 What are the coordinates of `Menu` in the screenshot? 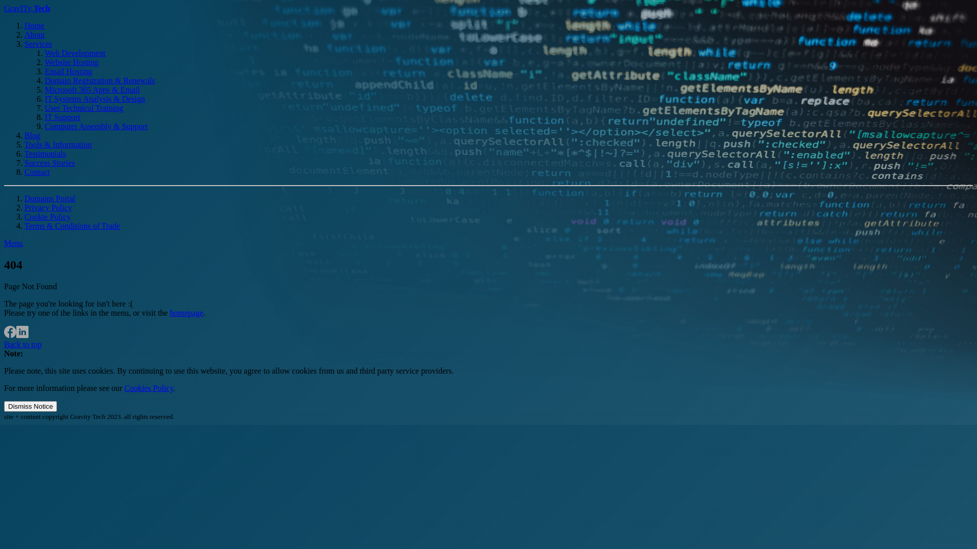 It's located at (13, 243).